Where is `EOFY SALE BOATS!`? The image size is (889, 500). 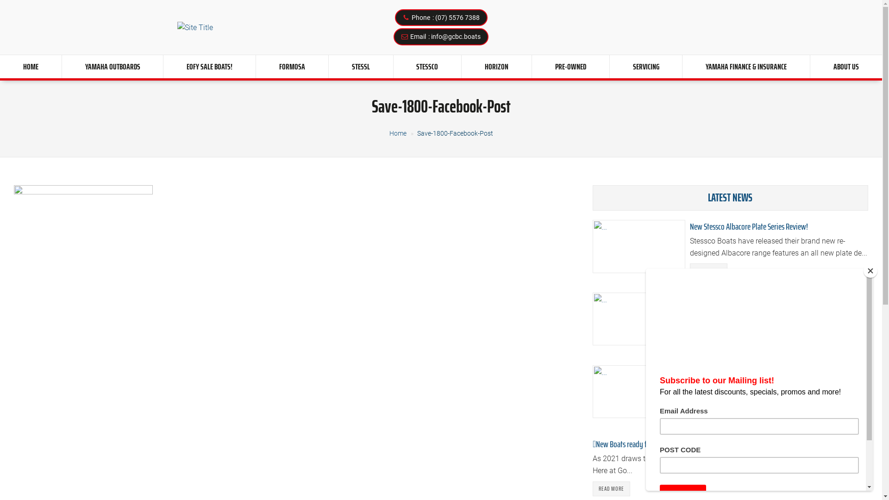
EOFY SALE BOATS! is located at coordinates (209, 67).